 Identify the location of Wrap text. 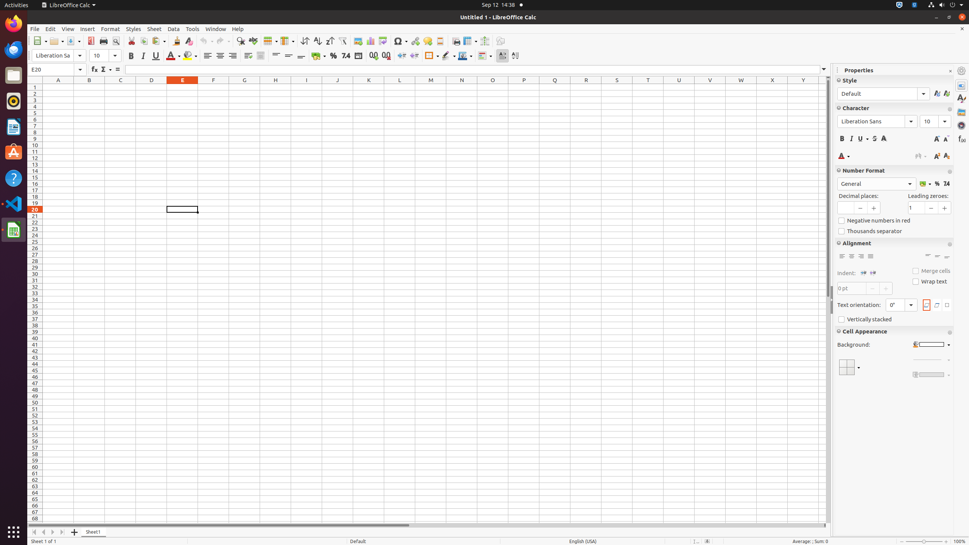
(930, 282).